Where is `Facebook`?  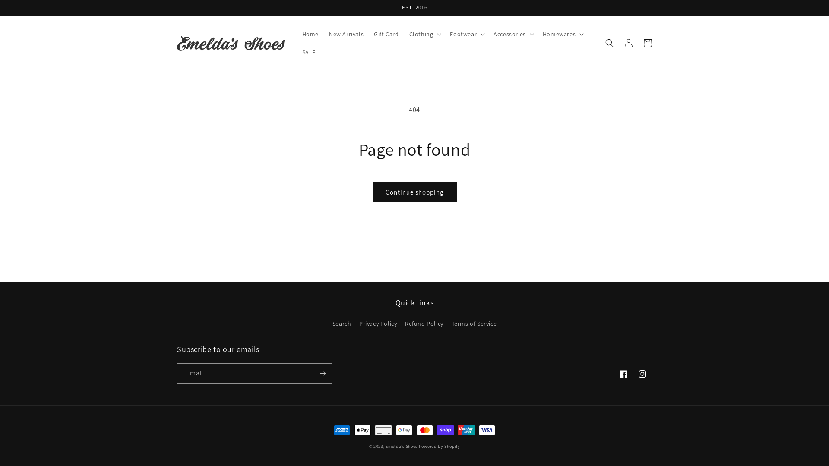 Facebook is located at coordinates (623, 374).